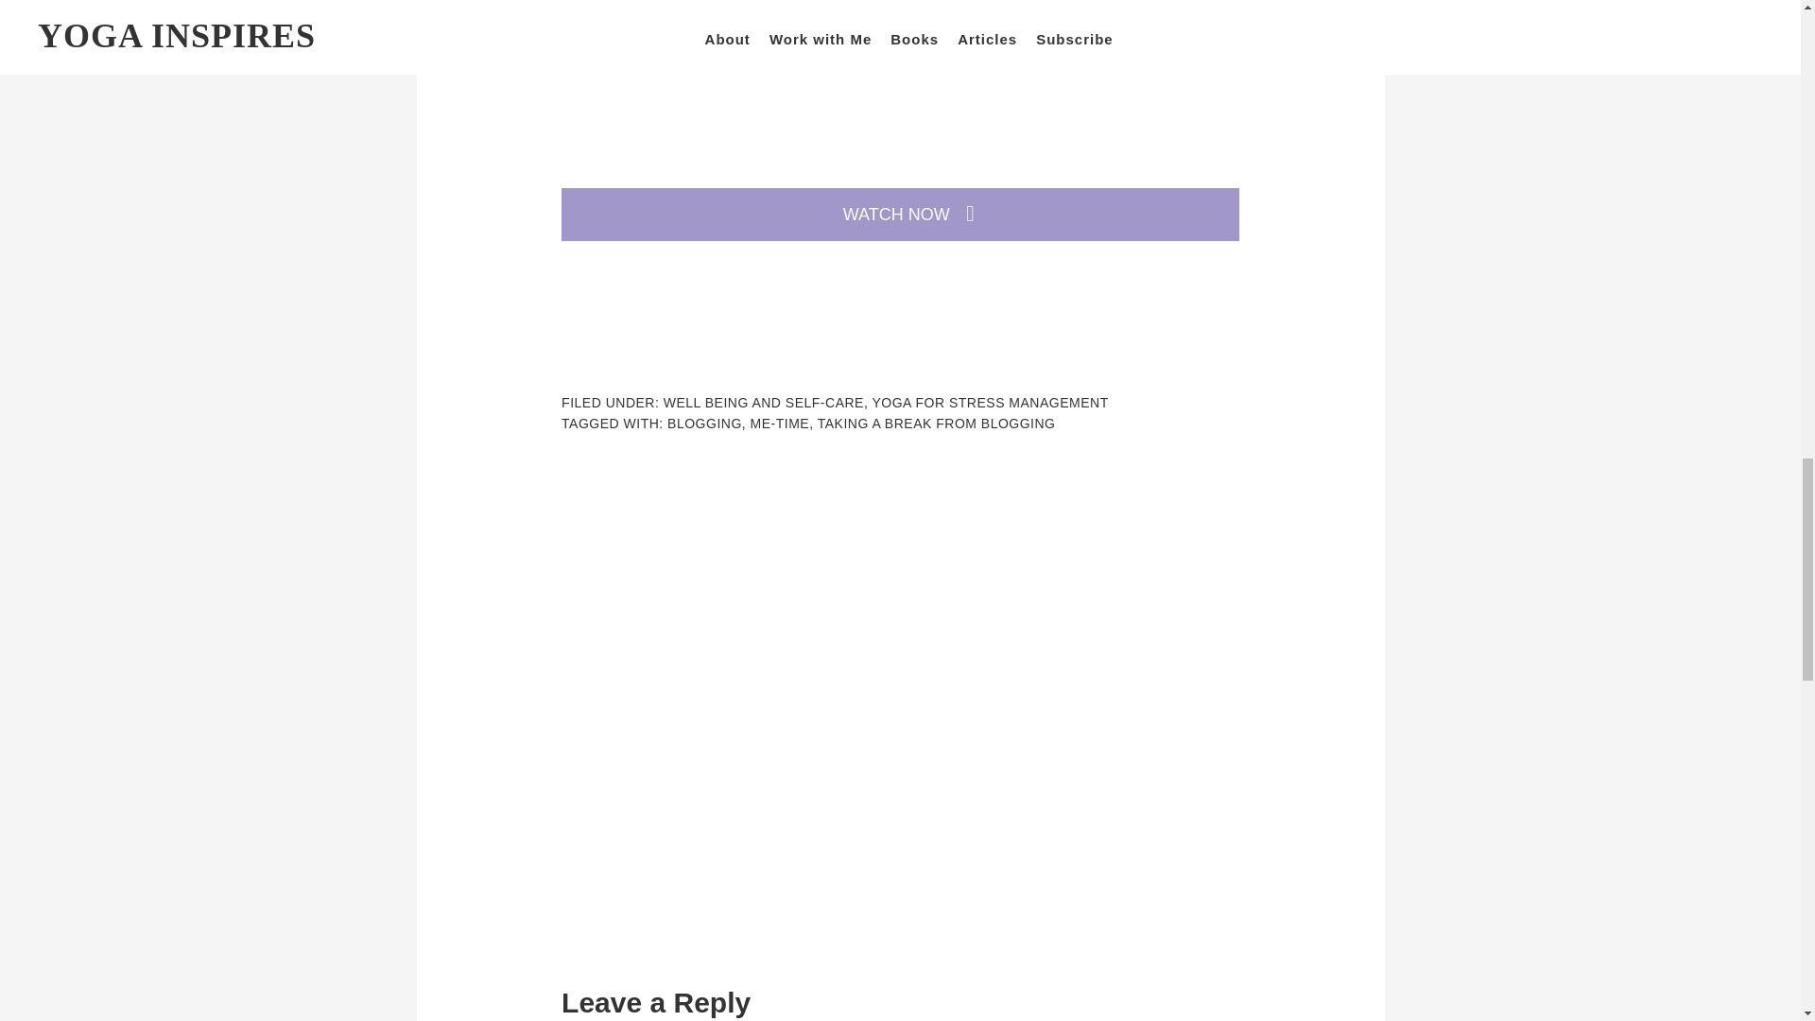 The image size is (1815, 1021). I want to click on WATCH NOW, so click(900, 214).